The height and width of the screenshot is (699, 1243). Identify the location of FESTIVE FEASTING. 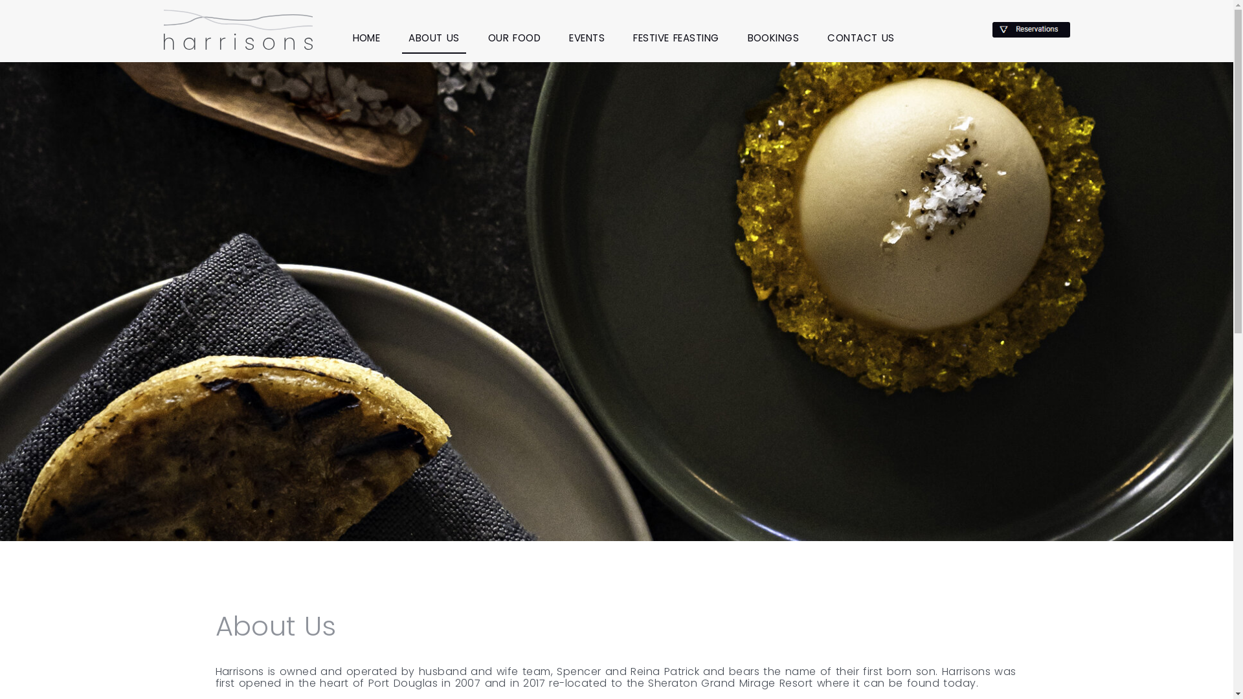
(676, 38).